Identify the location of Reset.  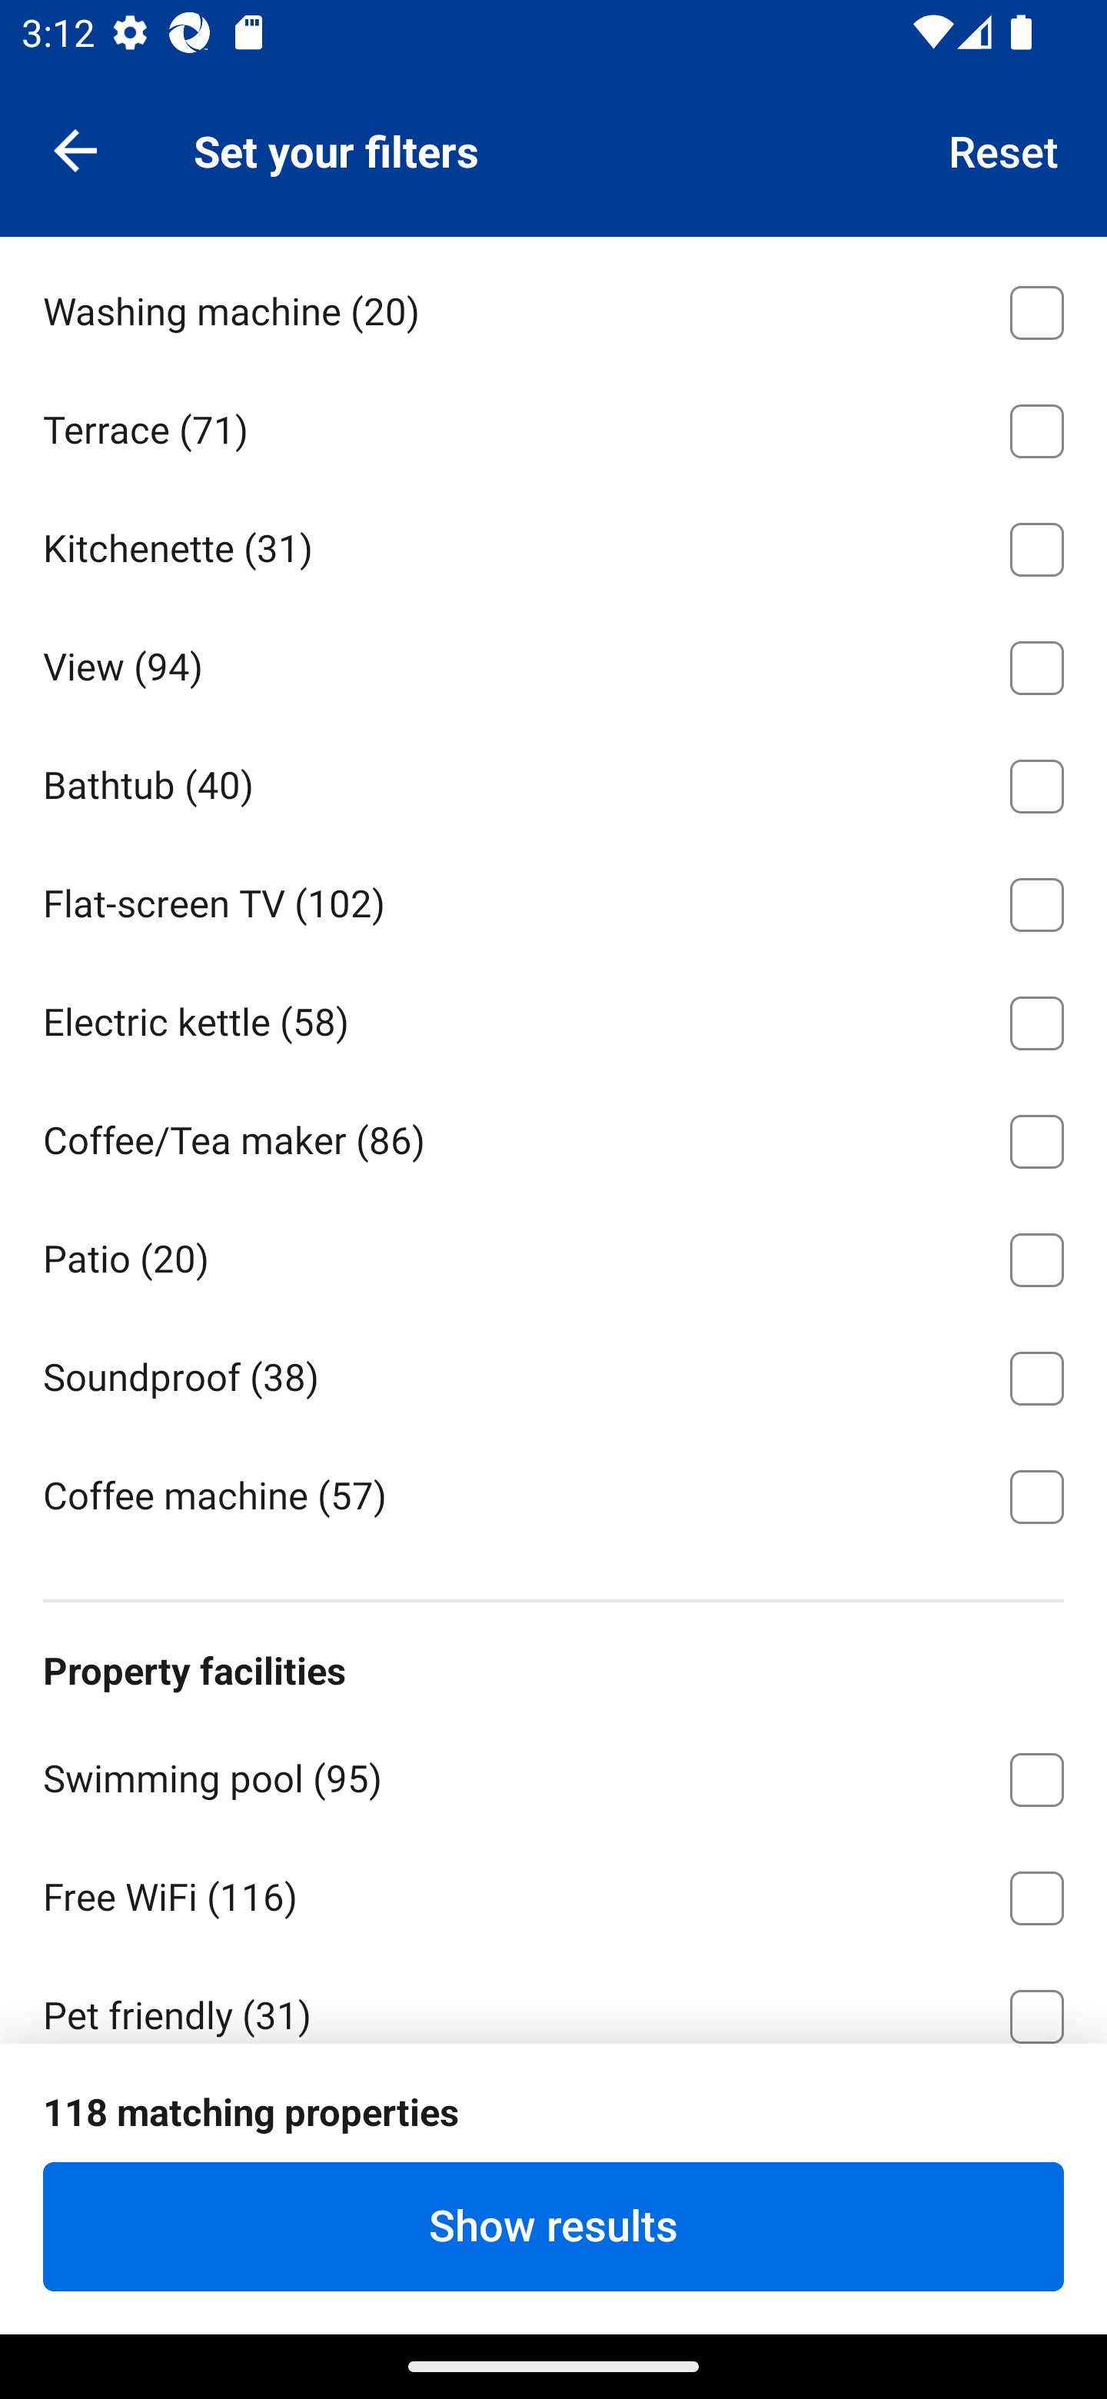
(1004, 149).